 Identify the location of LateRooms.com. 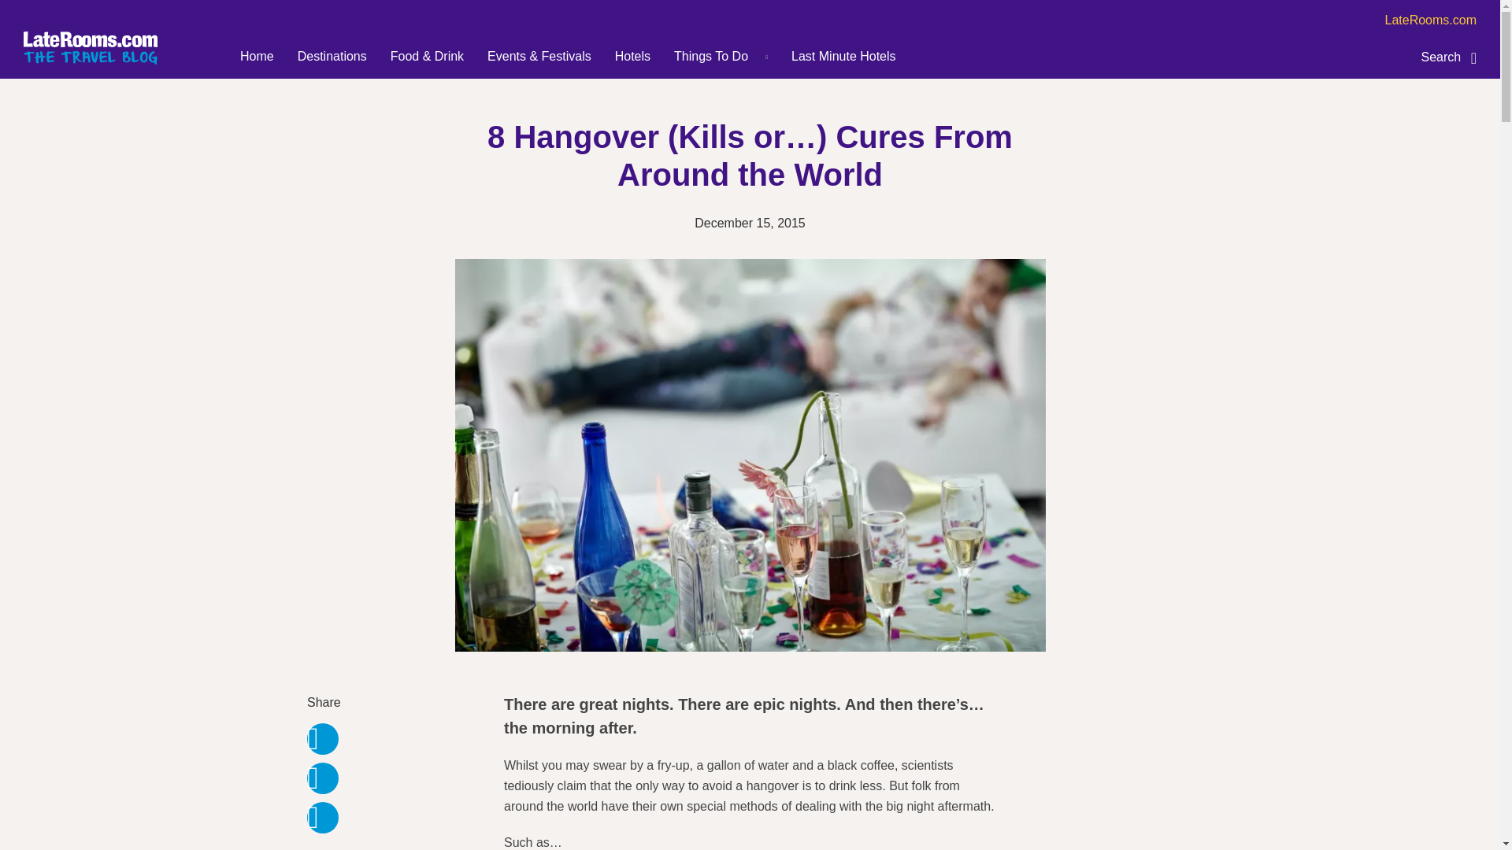
(1430, 20).